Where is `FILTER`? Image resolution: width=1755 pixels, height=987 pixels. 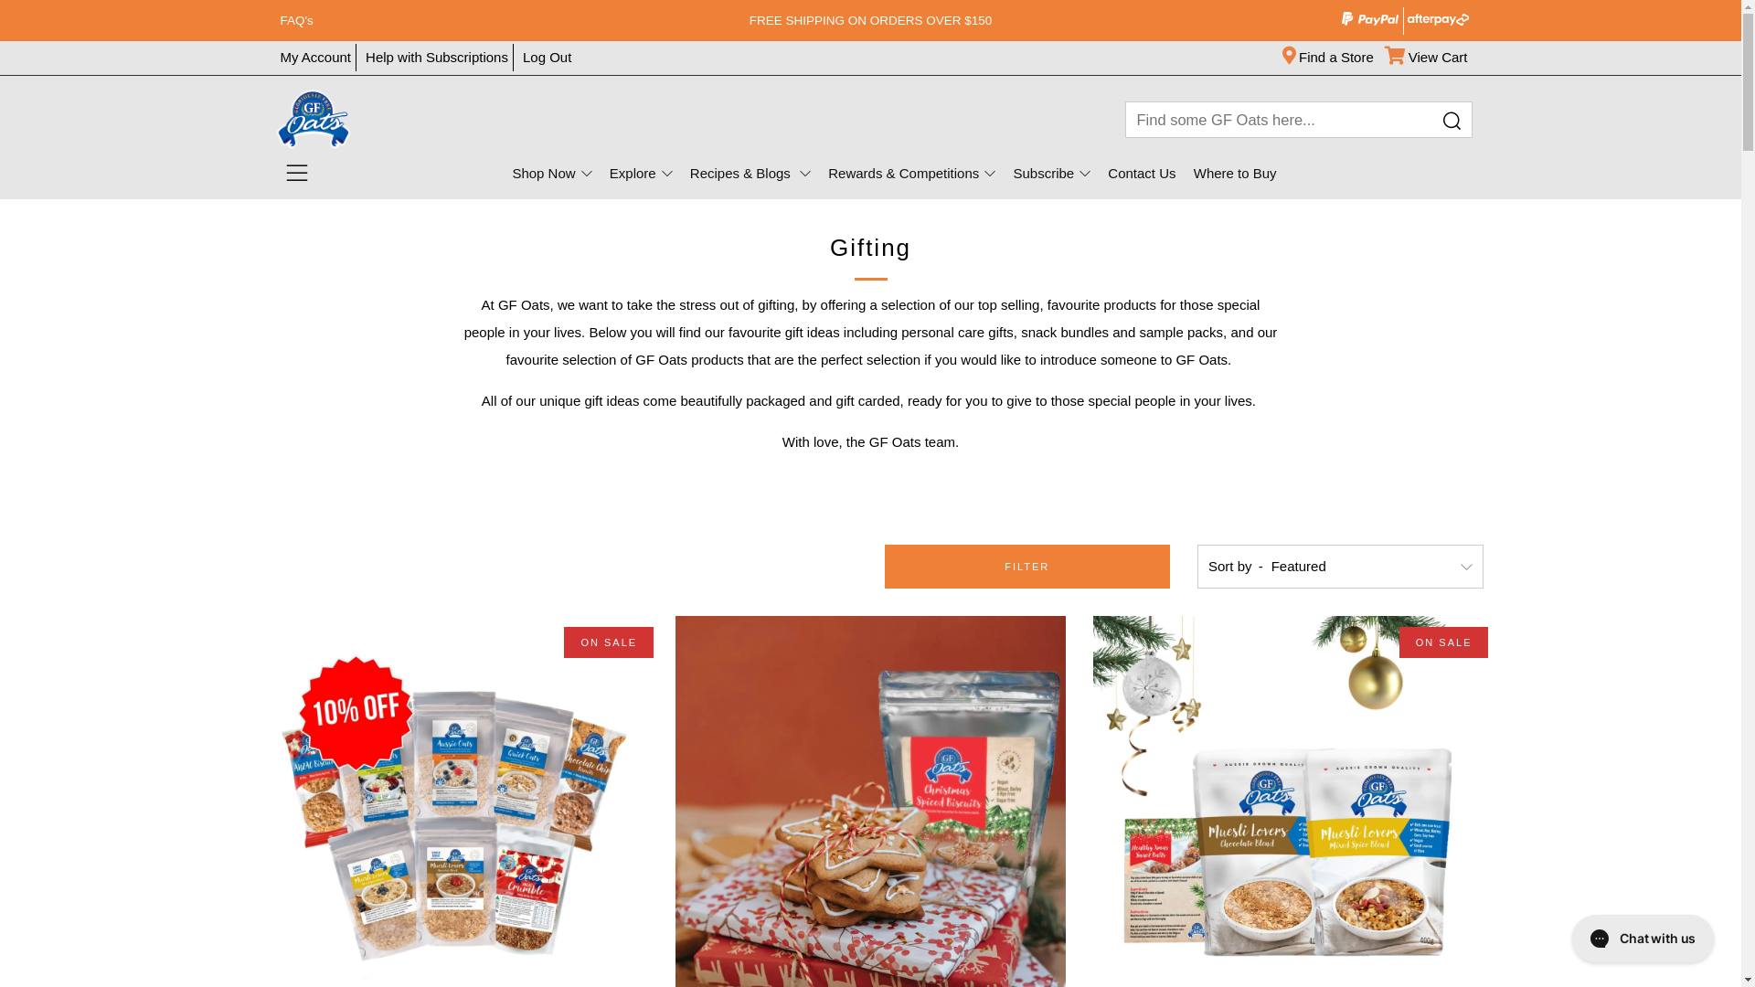 FILTER is located at coordinates (1027, 567).